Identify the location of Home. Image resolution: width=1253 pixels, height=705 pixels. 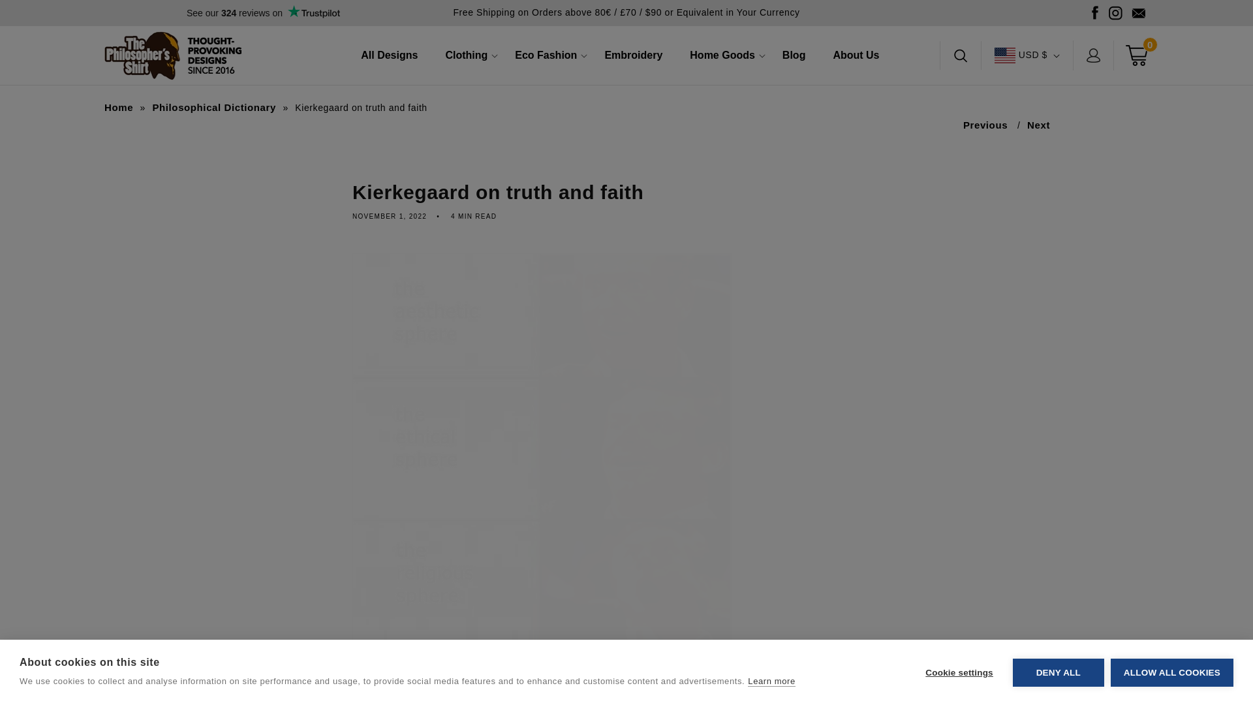
(119, 107).